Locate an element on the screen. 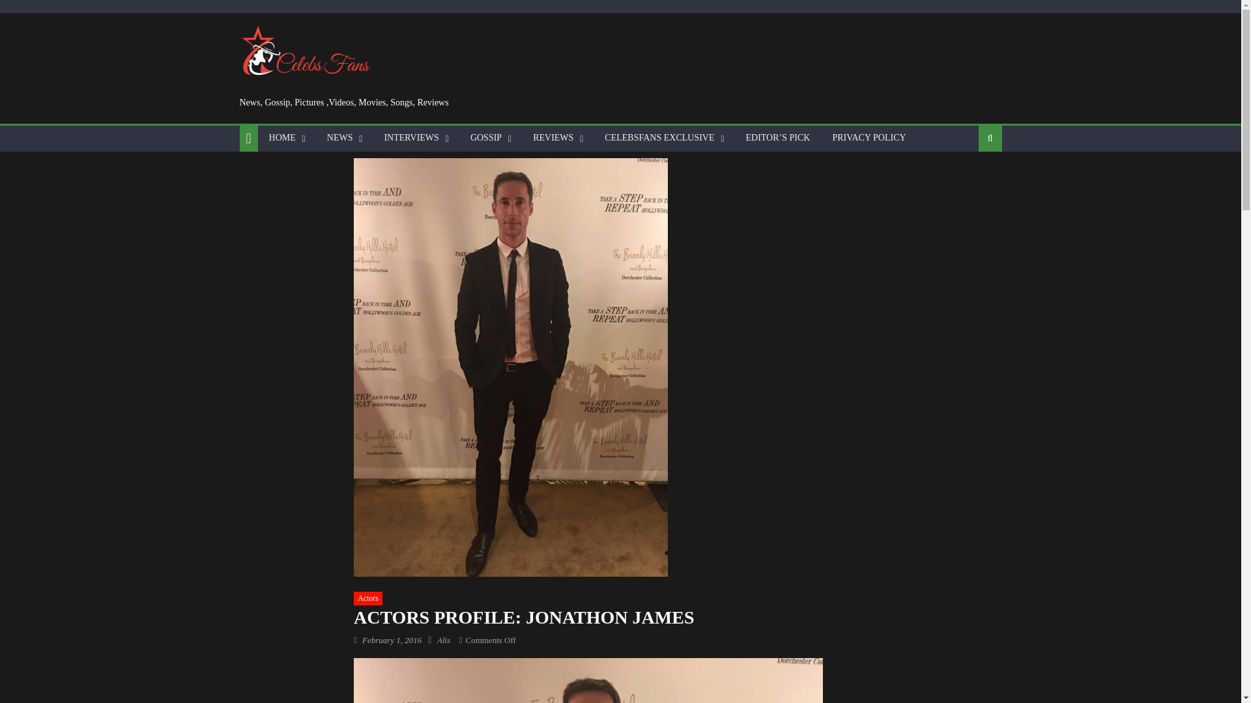 The width and height of the screenshot is (1251, 703). Search is located at coordinates (970, 181).